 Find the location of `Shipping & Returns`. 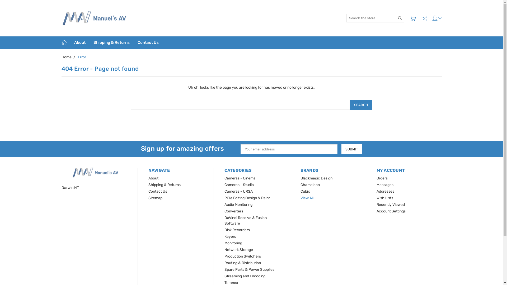

Shipping & Returns is located at coordinates (111, 43).